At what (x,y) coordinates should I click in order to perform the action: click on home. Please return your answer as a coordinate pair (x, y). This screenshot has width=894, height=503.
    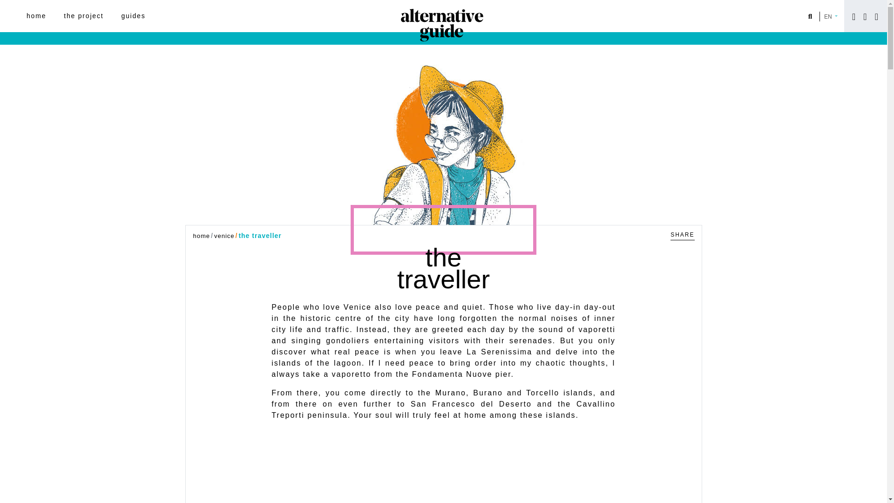
    Looking at the image, I should click on (36, 16).